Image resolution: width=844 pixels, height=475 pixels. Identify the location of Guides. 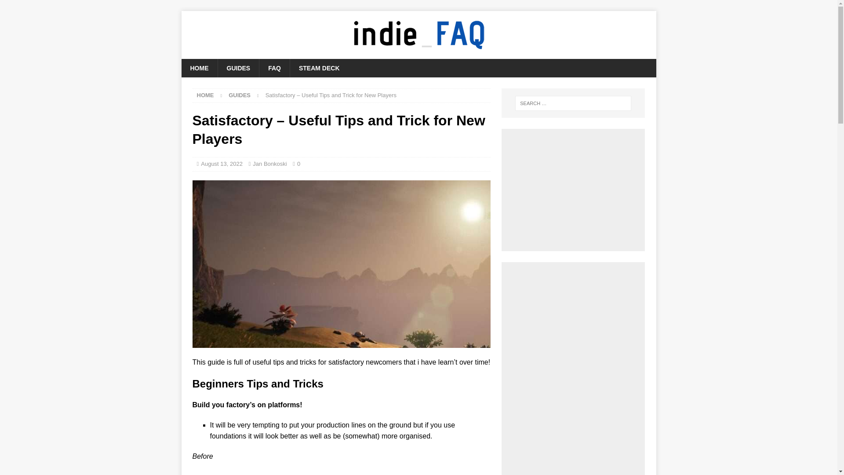
(240, 95).